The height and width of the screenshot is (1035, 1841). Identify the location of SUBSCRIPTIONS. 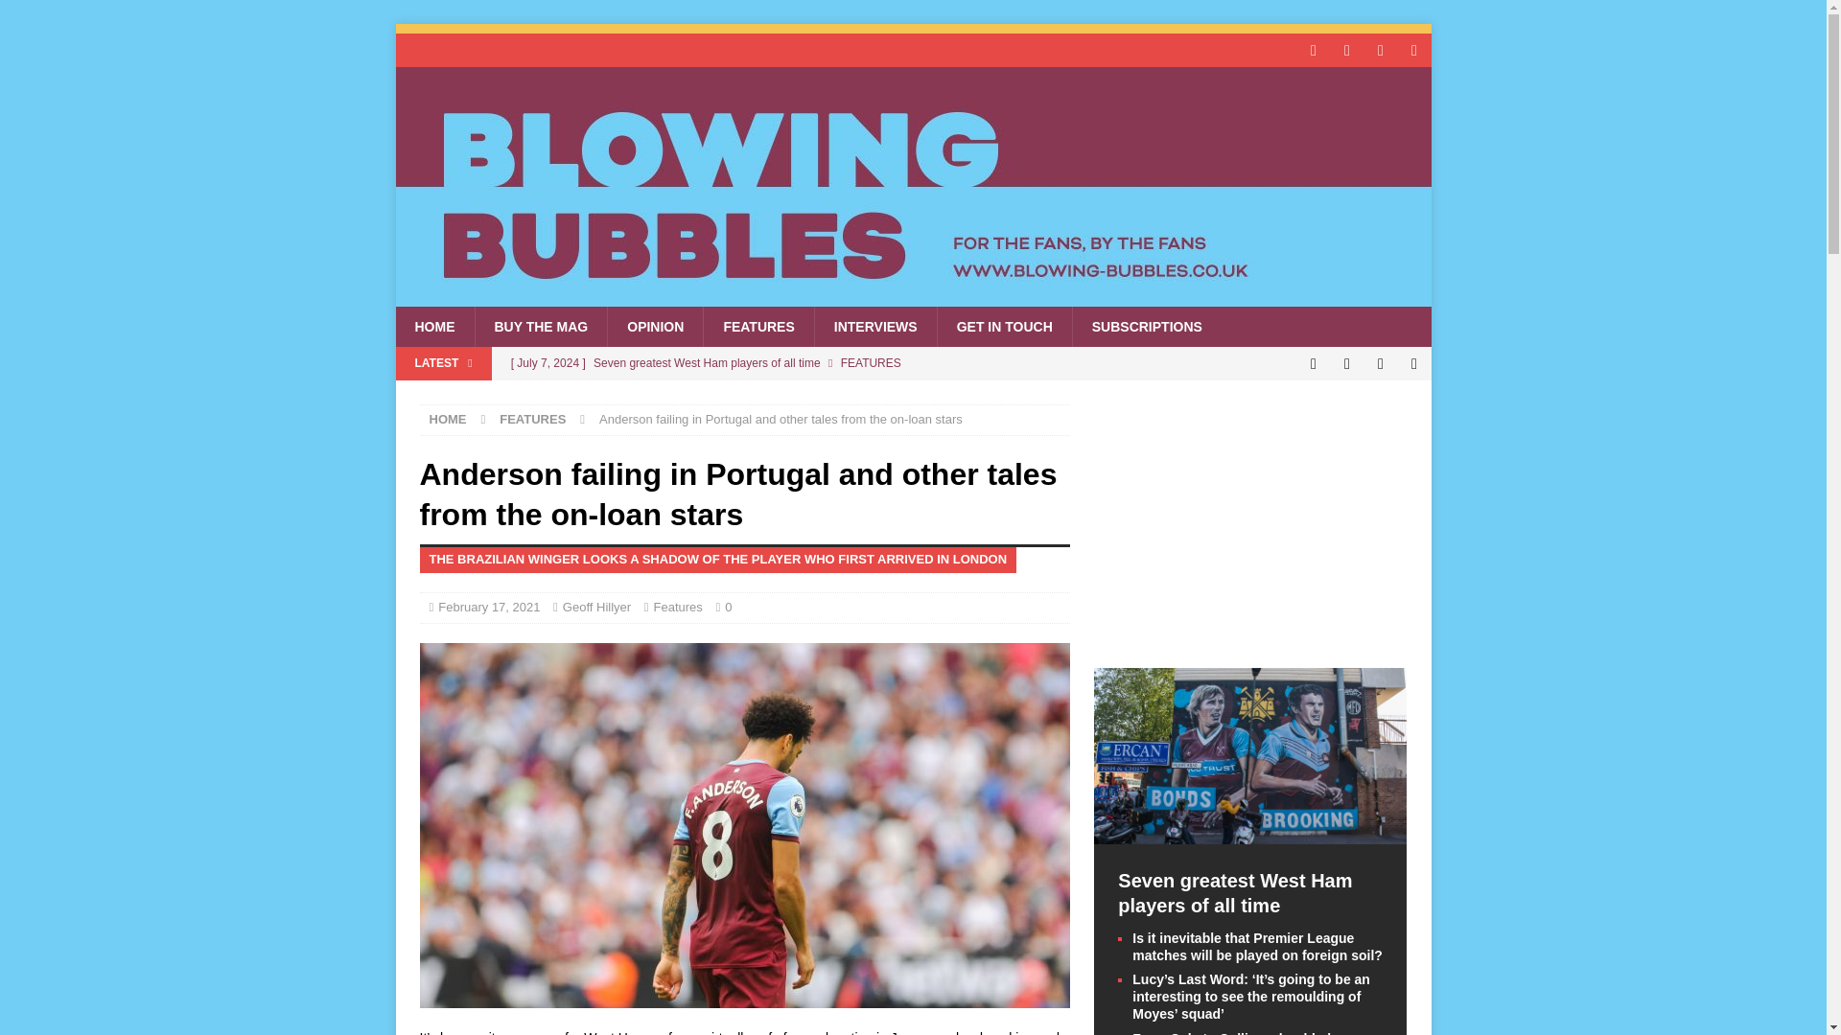
(1147, 326).